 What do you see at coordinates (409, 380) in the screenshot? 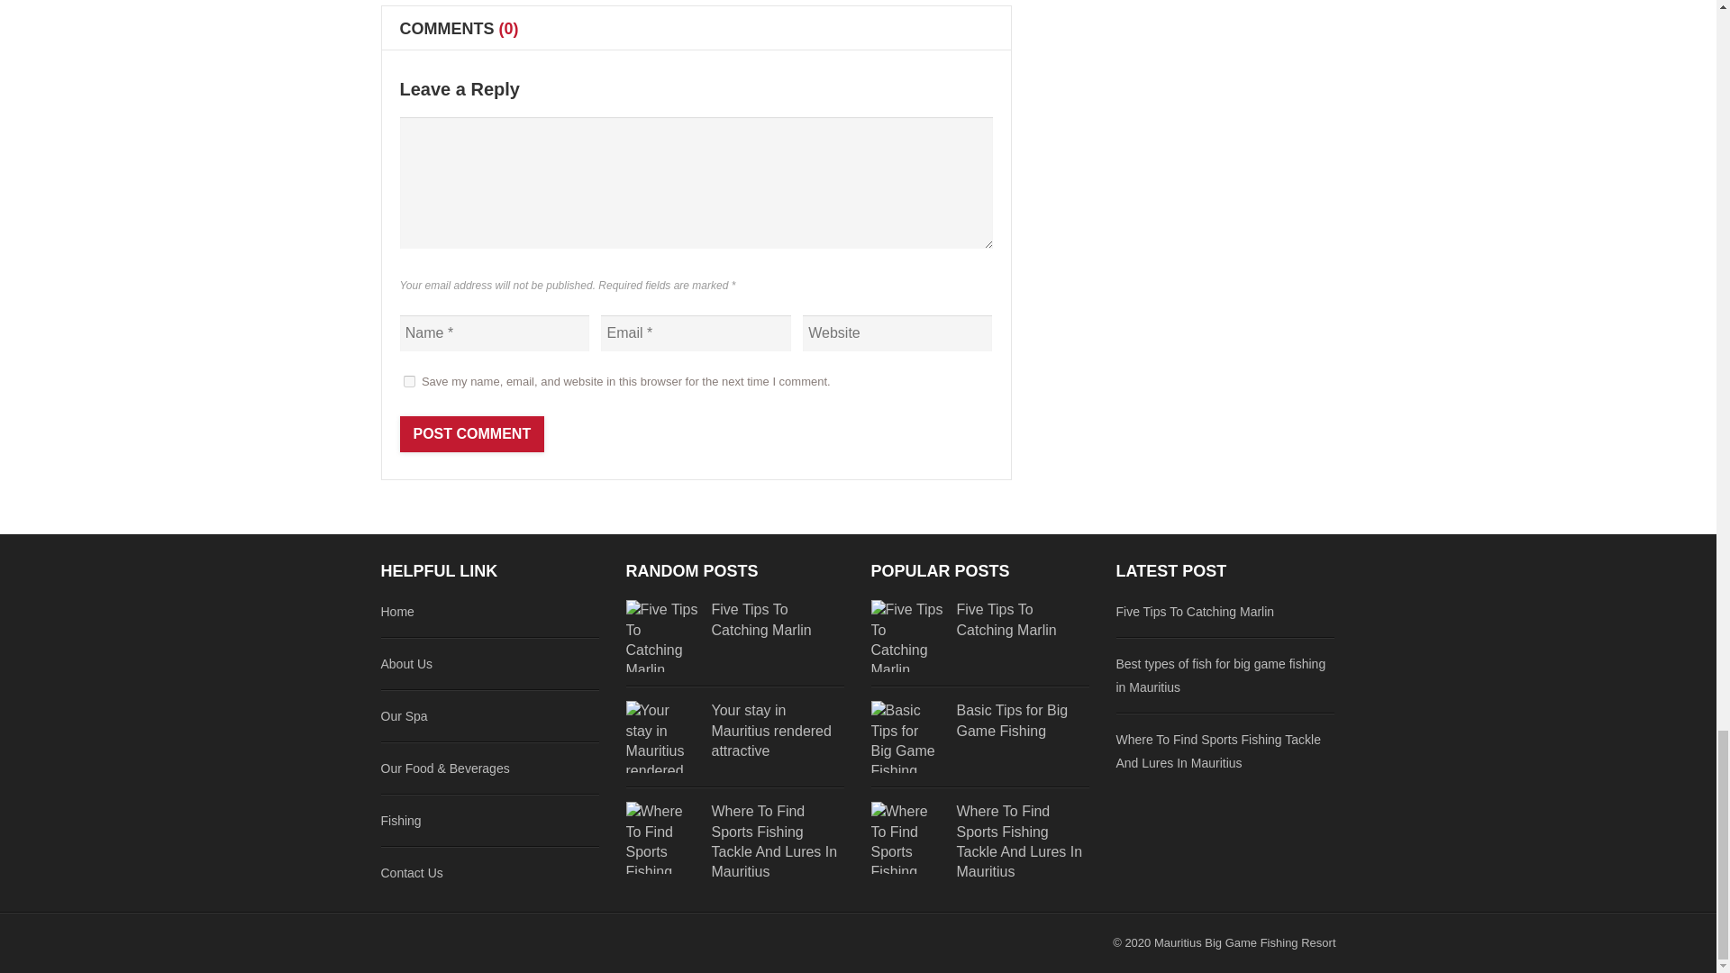
I see `yes` at bounding box center [409, 380].